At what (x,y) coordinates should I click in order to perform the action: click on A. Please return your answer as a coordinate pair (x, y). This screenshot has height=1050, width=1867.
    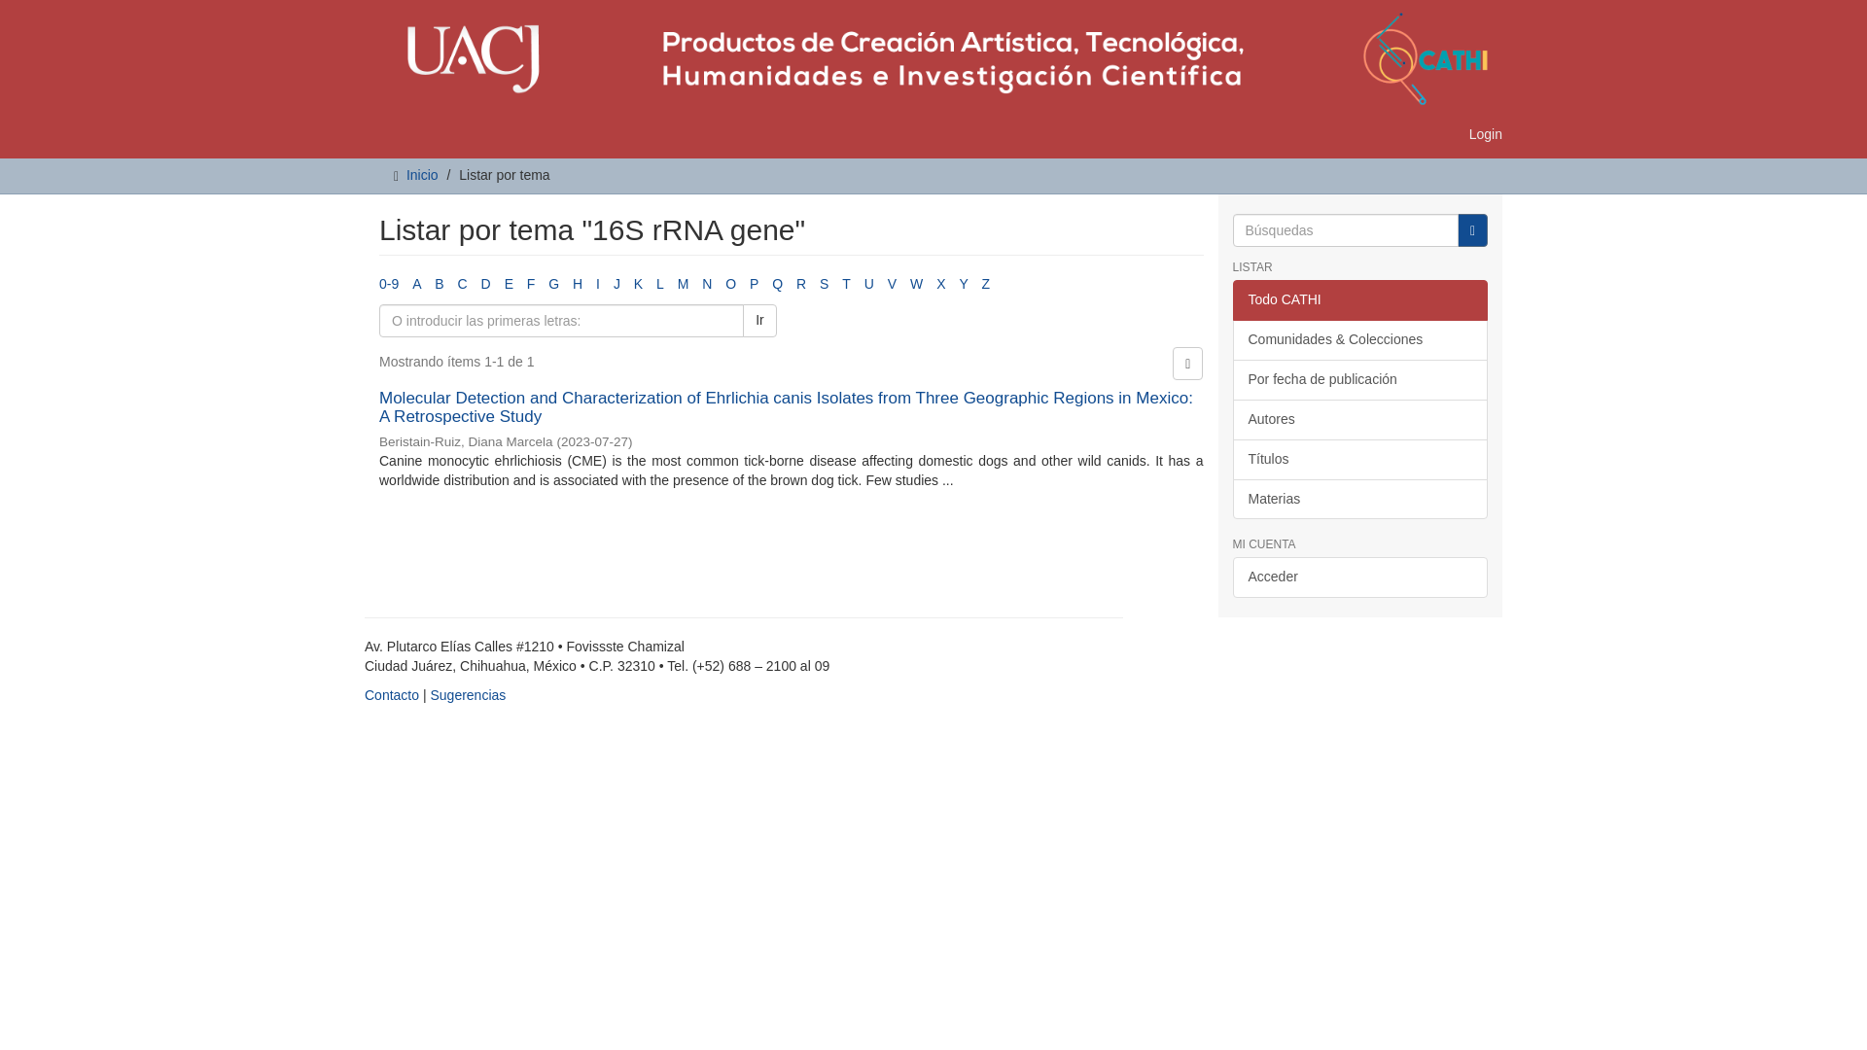
    Looking at the image, I should click on (416, 284).